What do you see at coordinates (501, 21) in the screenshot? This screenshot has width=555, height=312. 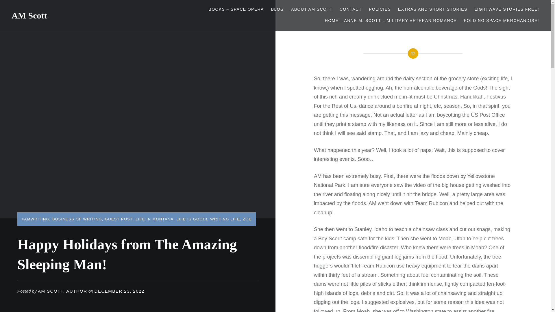 I see `FOLDING SPACE MERCHANDISE!` at bounding box center [501, 21].